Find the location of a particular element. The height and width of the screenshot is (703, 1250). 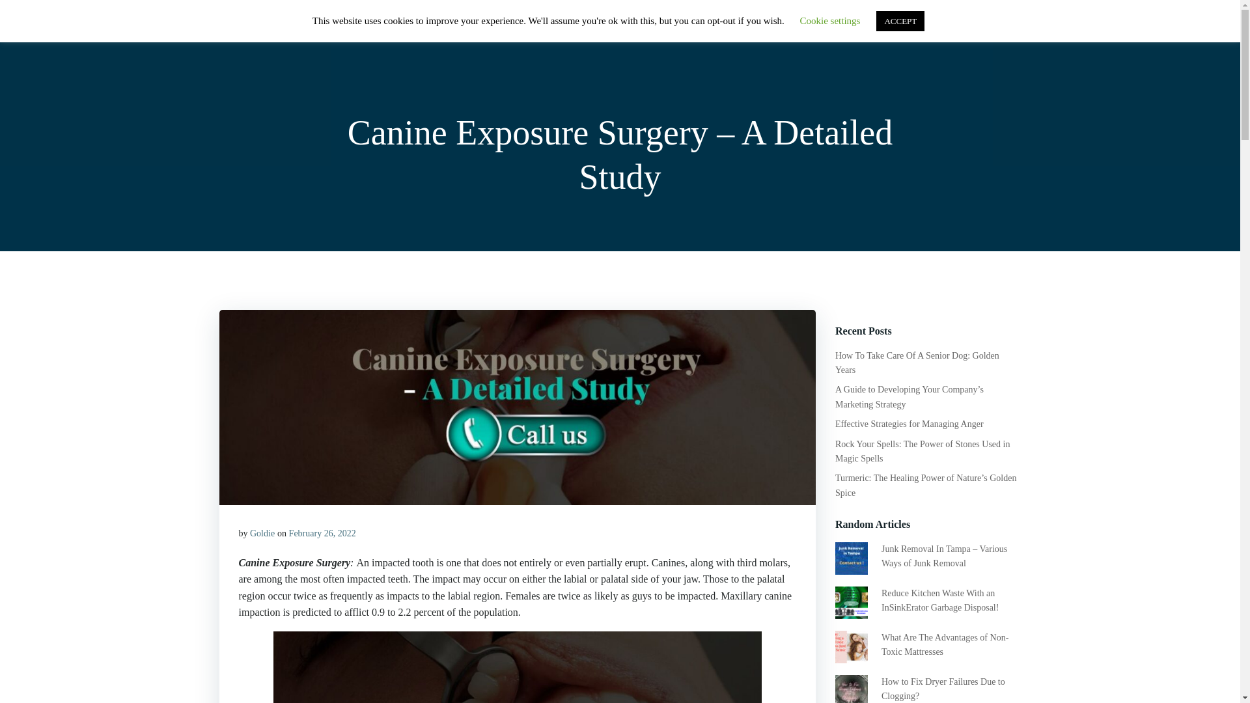

ARTICLES is located at coordinates (870, 29).